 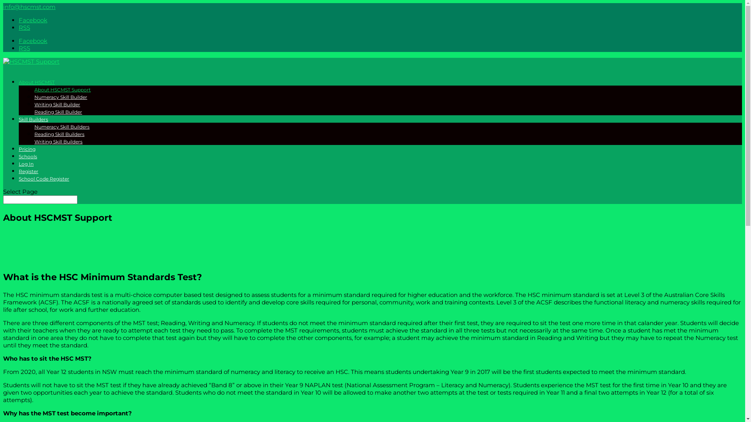 I want to click on RSS, so click(x=24, y=27).